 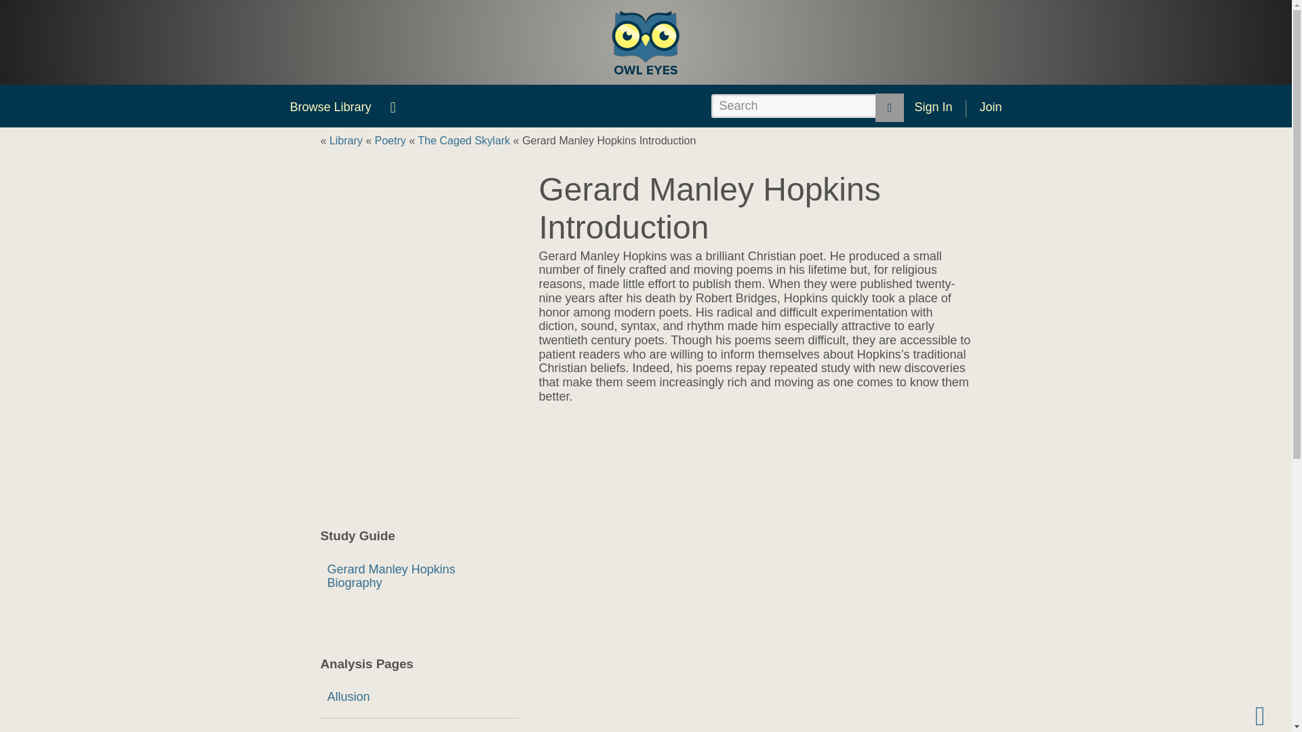 I want to click on Browse Library, so click(x=330, y=107).